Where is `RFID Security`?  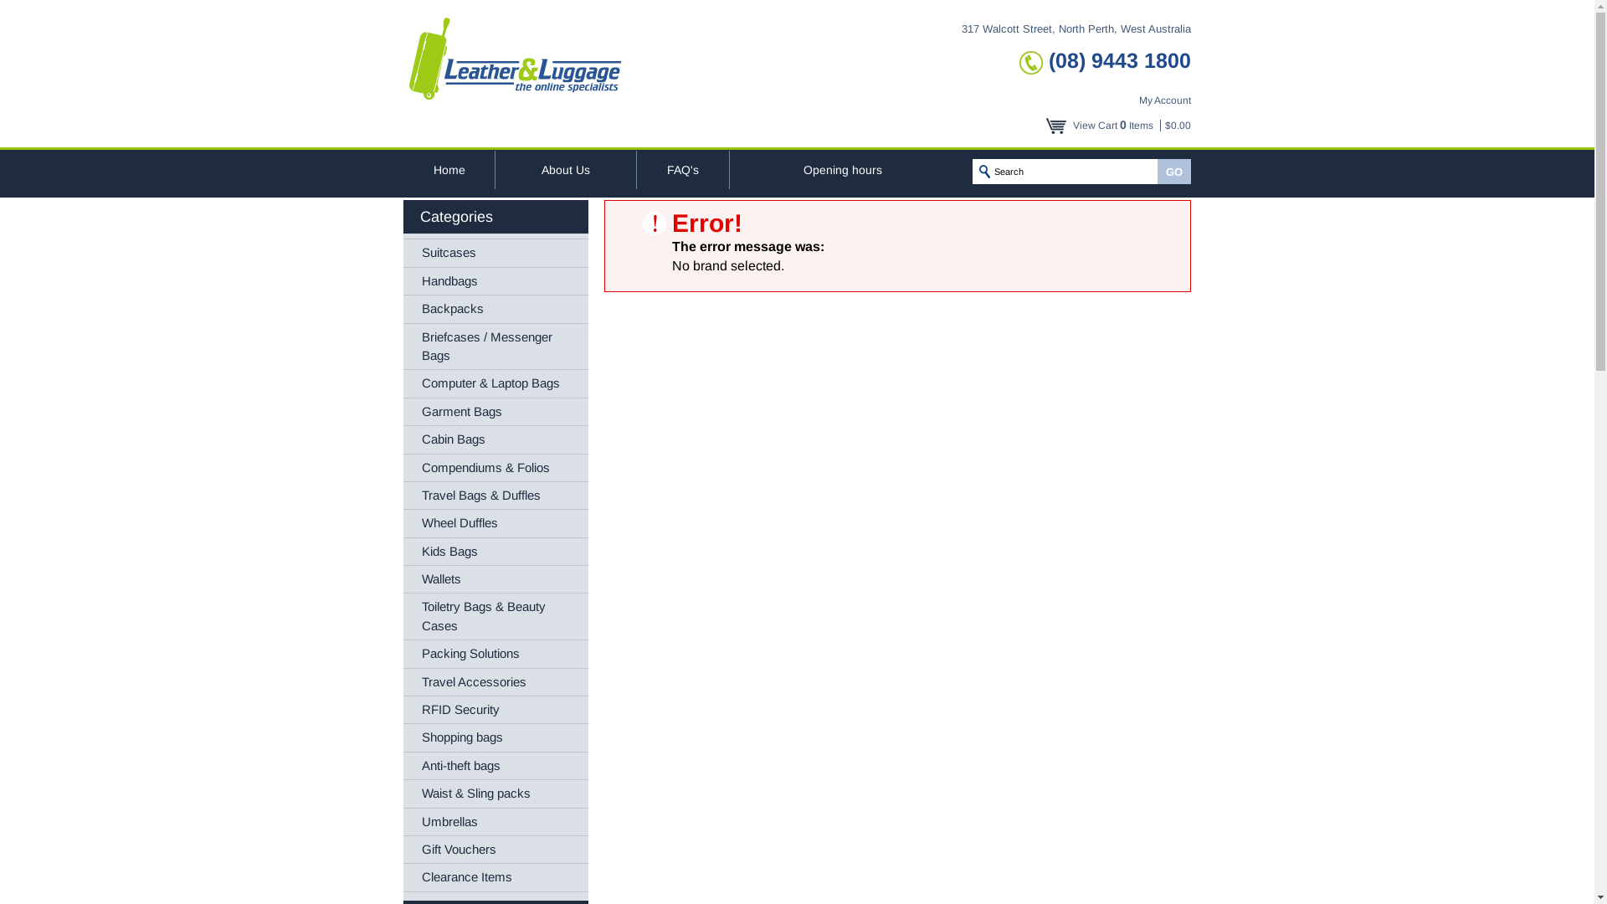
RFID Security is located at coordinates (495, 710).